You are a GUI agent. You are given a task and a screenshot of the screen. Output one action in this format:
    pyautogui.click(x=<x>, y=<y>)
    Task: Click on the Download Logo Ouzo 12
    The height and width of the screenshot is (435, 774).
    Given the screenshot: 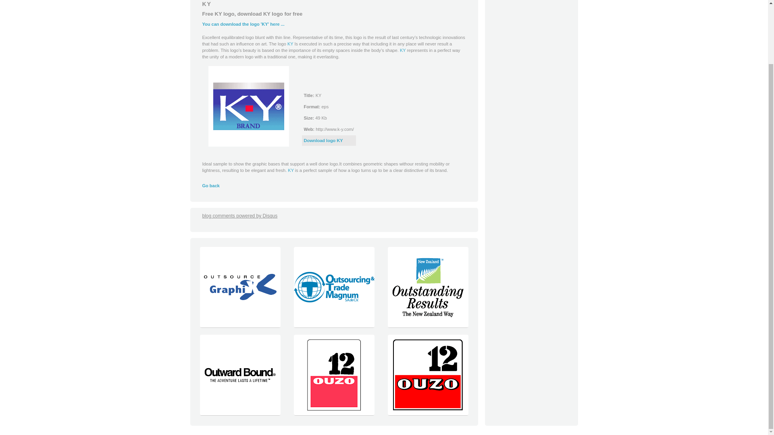 What is the action you would take?
    pyautogui.click(x=334, y=413)
    